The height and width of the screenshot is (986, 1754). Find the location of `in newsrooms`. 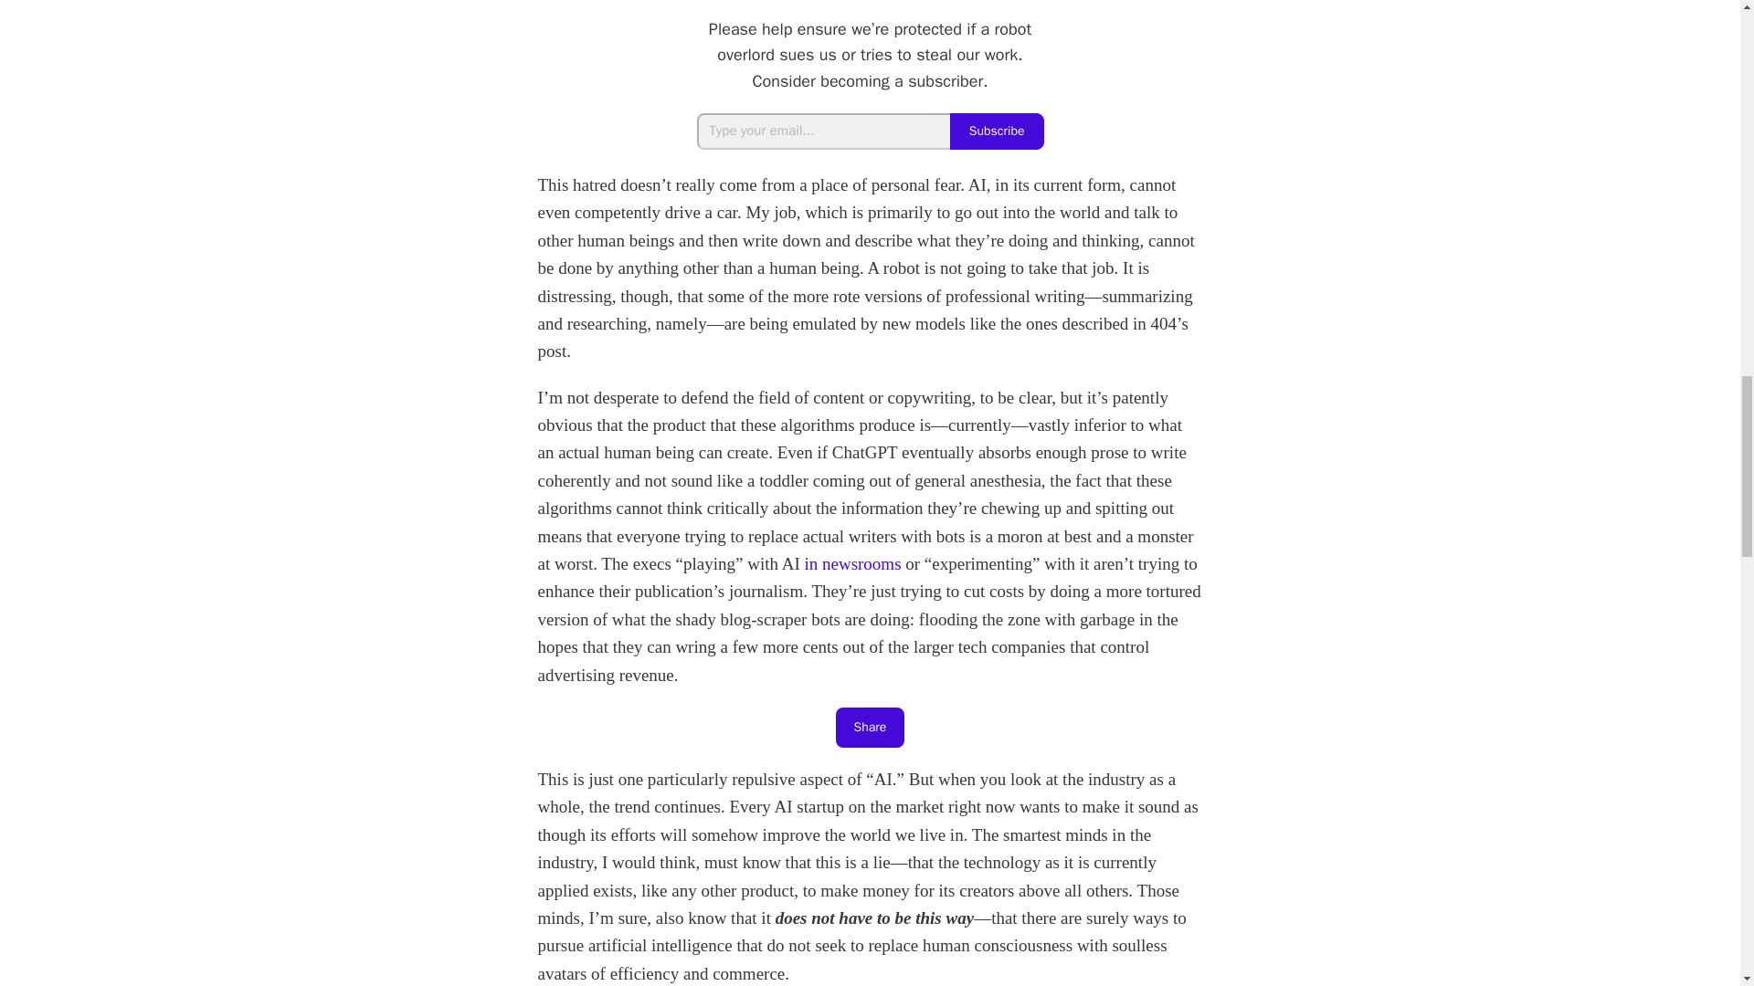

in newsrooms is located at coordinates (851, 562).